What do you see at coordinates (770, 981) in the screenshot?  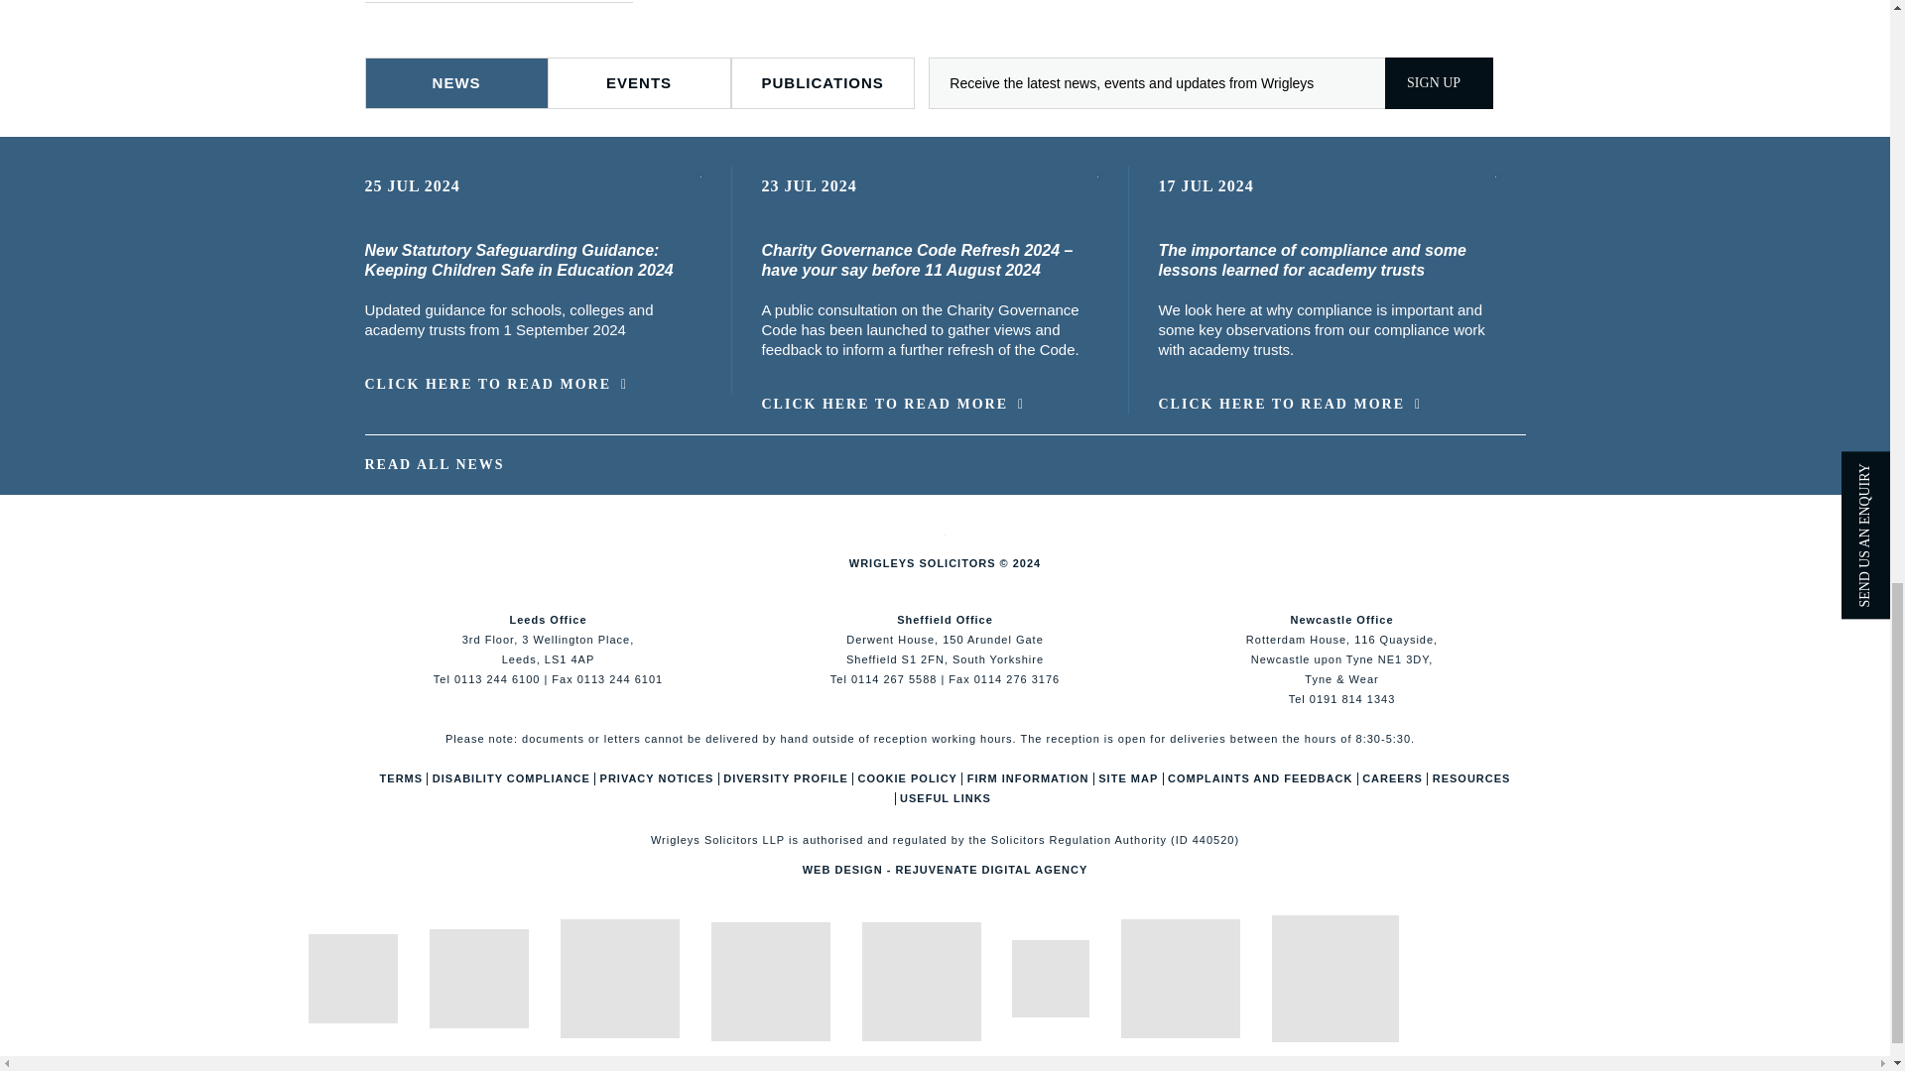 I see `Chambers High Net Worth` at bounding box center [770, 981].